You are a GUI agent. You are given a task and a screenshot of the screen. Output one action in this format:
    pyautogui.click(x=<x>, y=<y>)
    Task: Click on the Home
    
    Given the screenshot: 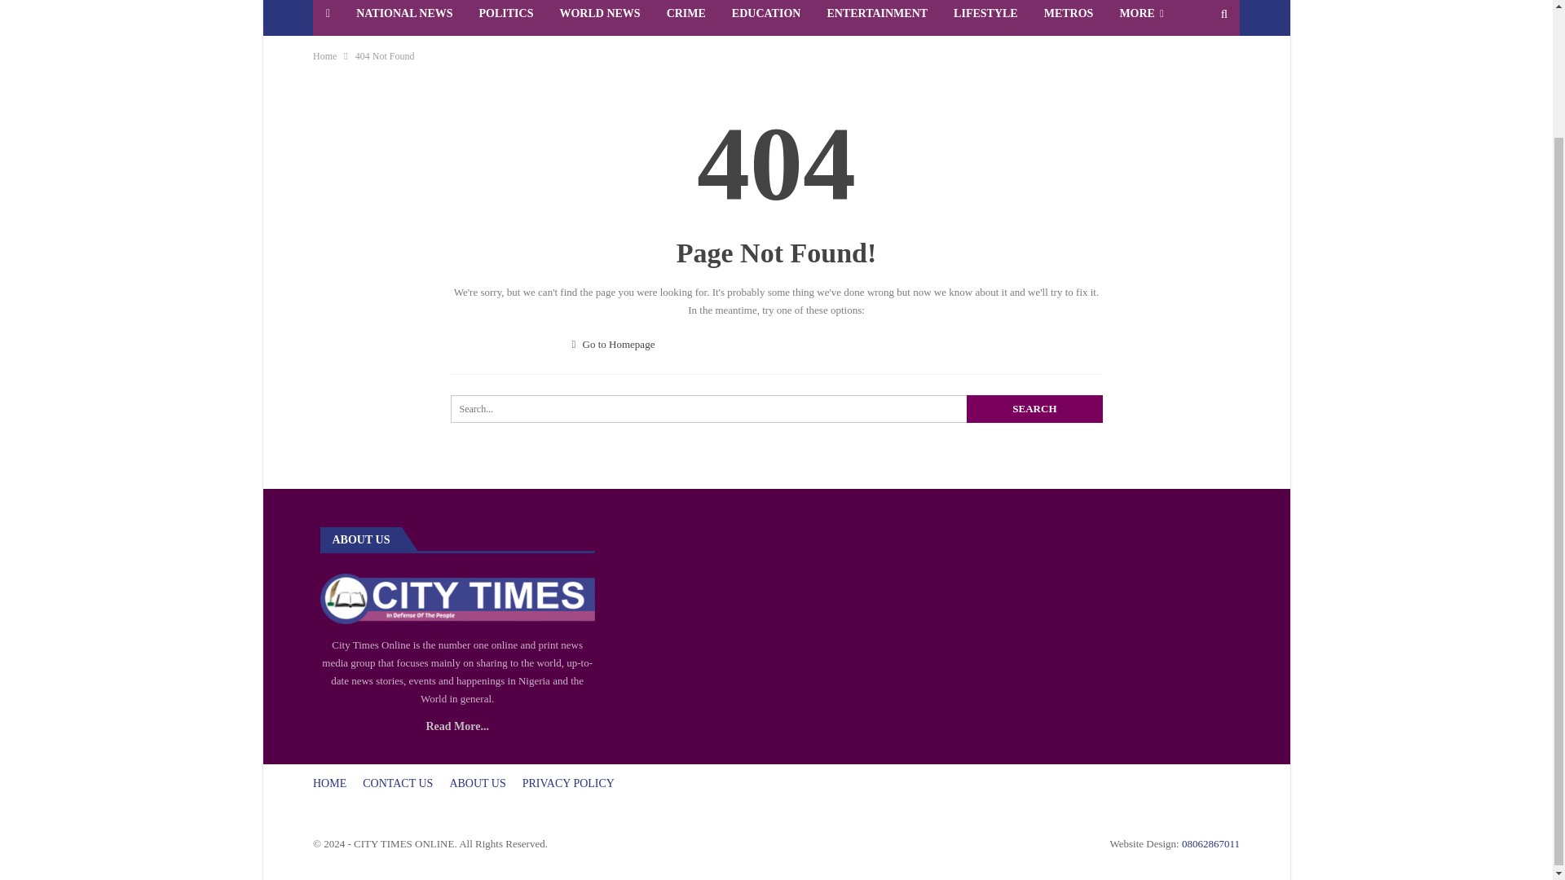 What is the action you would take?
    pyautogui.click(x=324, y=55)
    